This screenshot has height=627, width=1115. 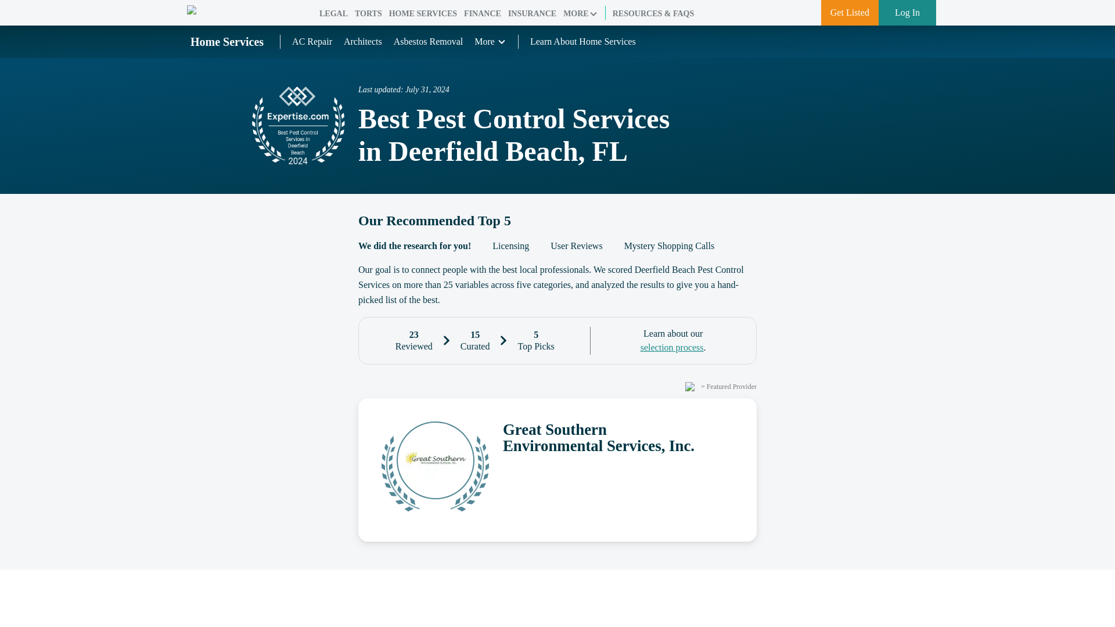 What do you see at coordinates (312, 41) in the screenshot?
I see `AC Repair` at bounding box center [312, 41].